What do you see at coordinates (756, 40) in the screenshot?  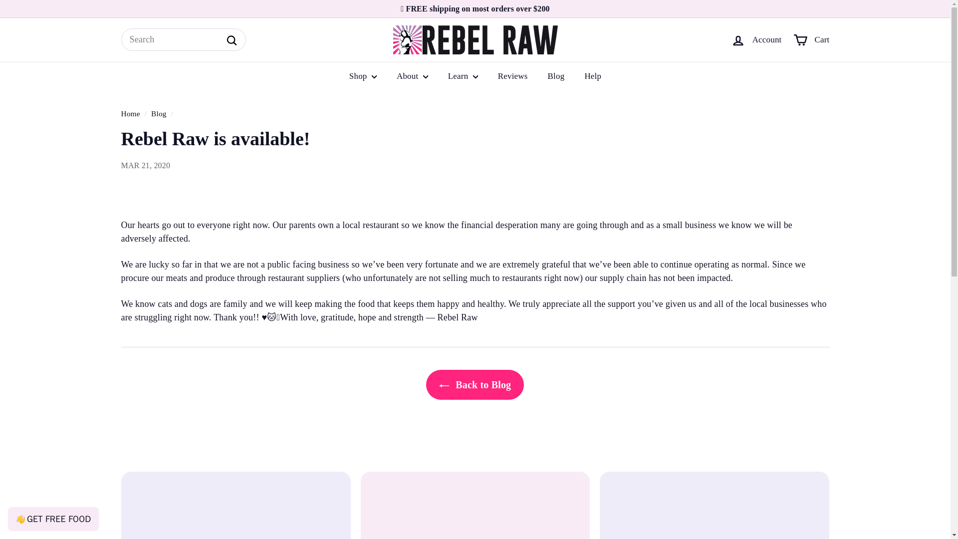 I see `Account` at bounding box center [756, 40].